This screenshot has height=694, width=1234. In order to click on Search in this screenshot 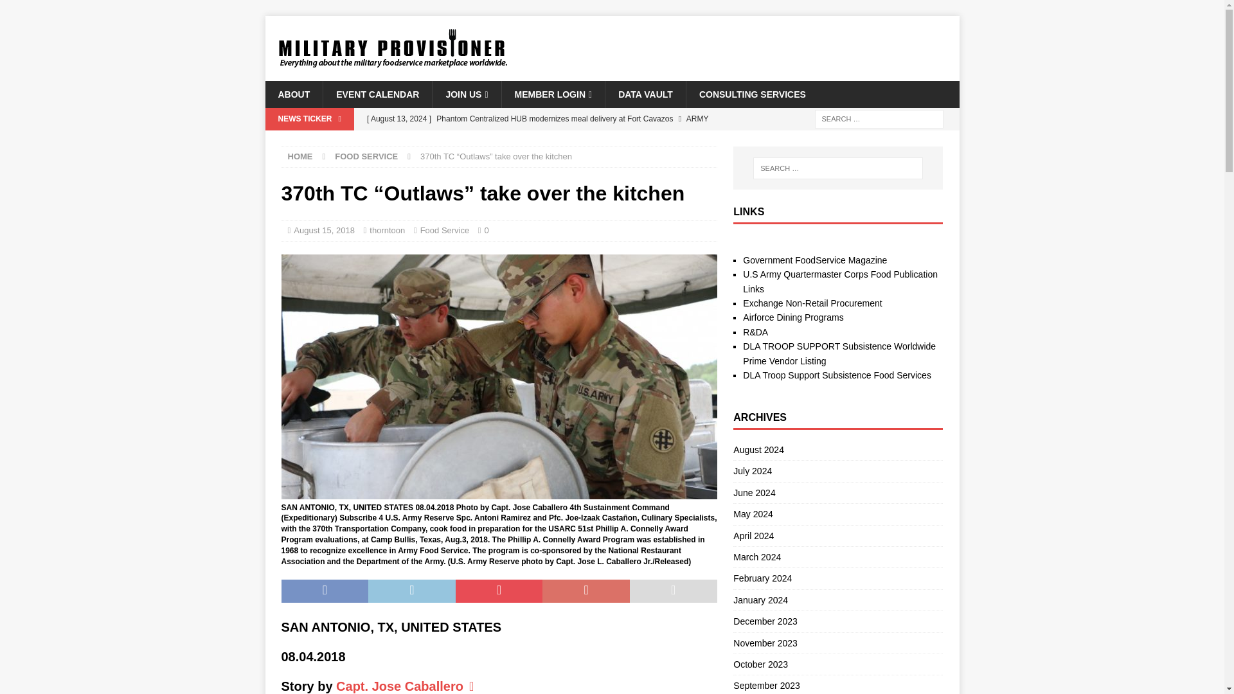, I will do `click(48, 10)`.